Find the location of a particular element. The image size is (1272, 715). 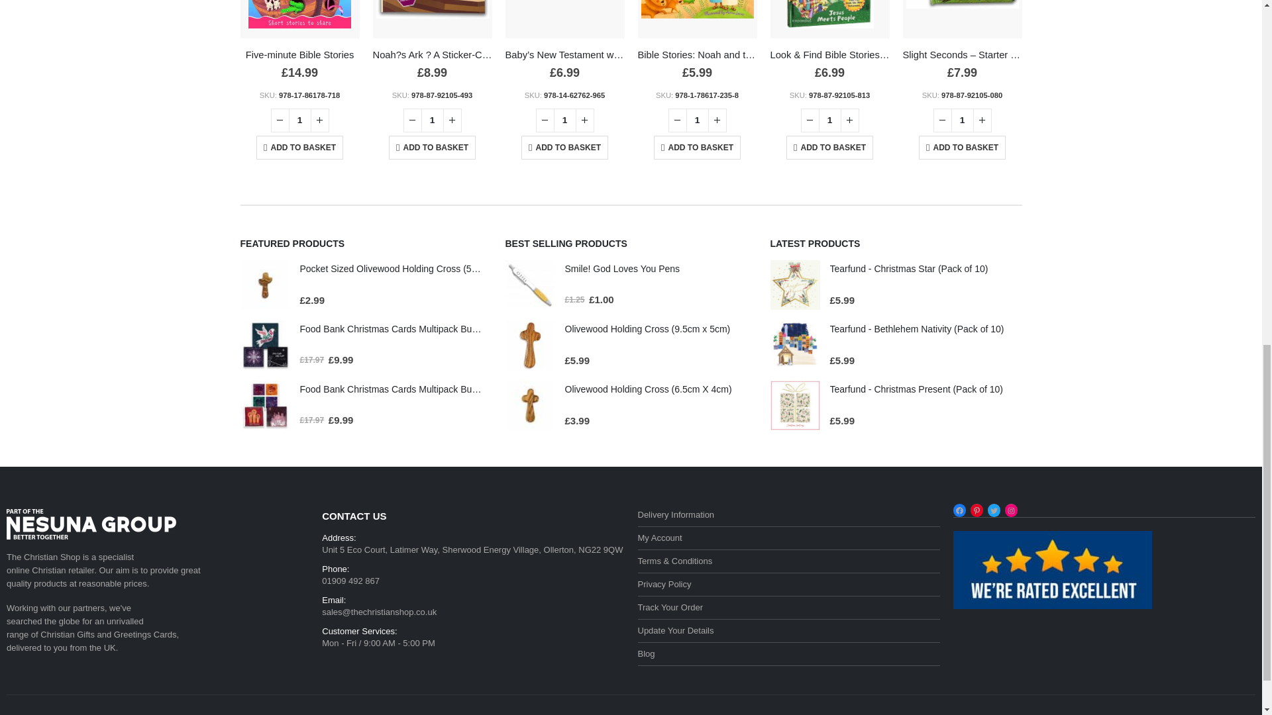

1 is located at coordinates (299, 120).